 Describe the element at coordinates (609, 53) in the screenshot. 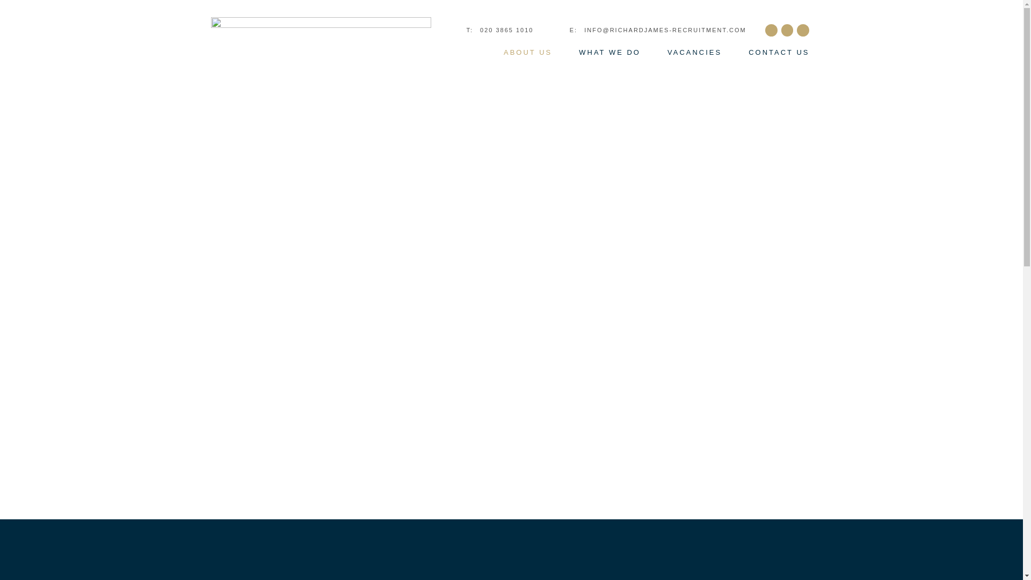

I see `WHAT WE DO` at that location.